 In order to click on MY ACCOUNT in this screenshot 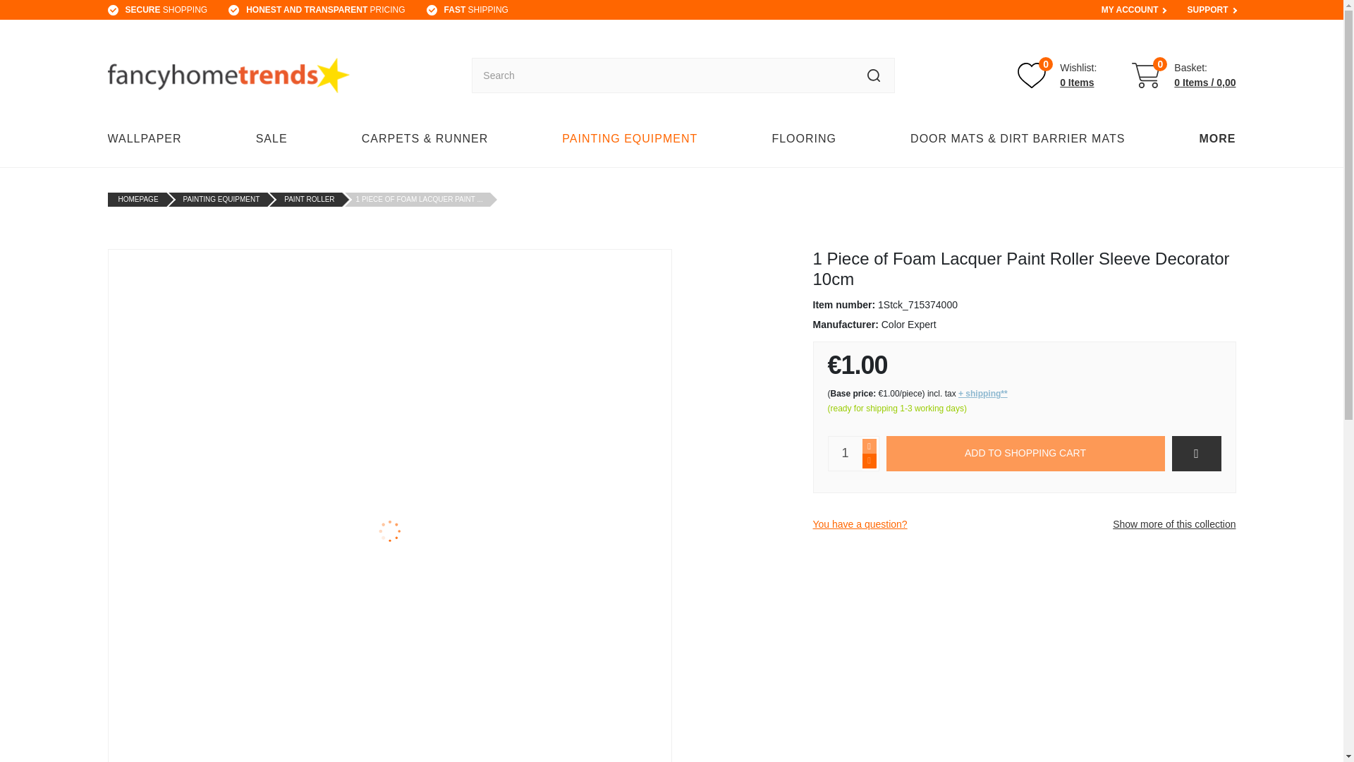, I will do `click(1130, 10)`.